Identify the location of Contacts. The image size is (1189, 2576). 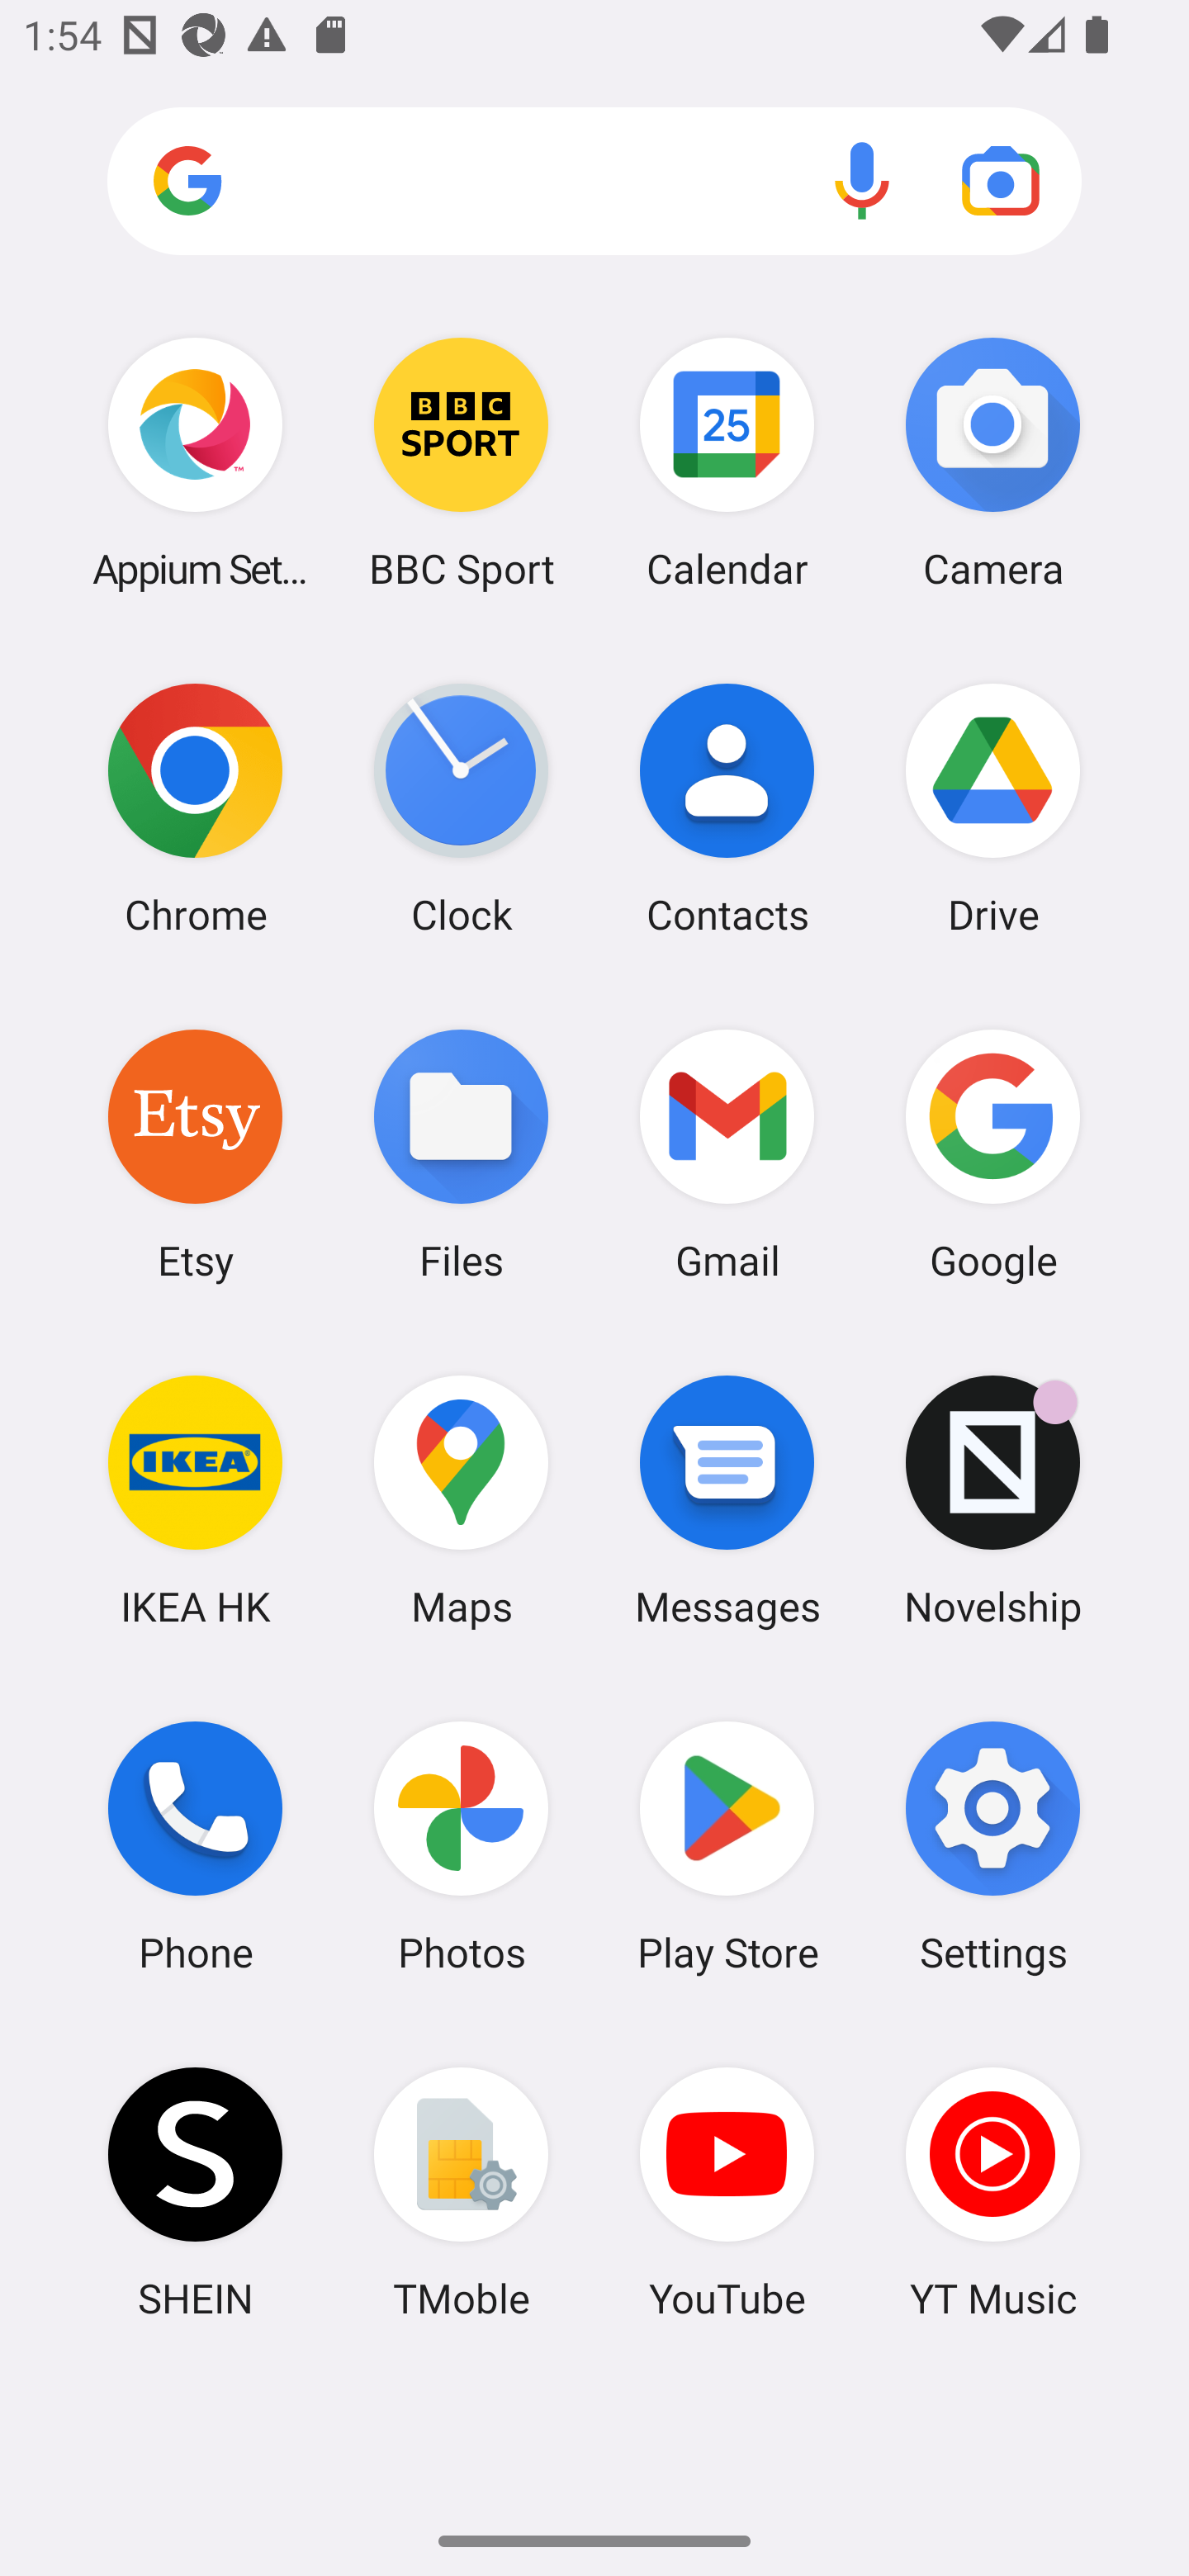
(727, 808).